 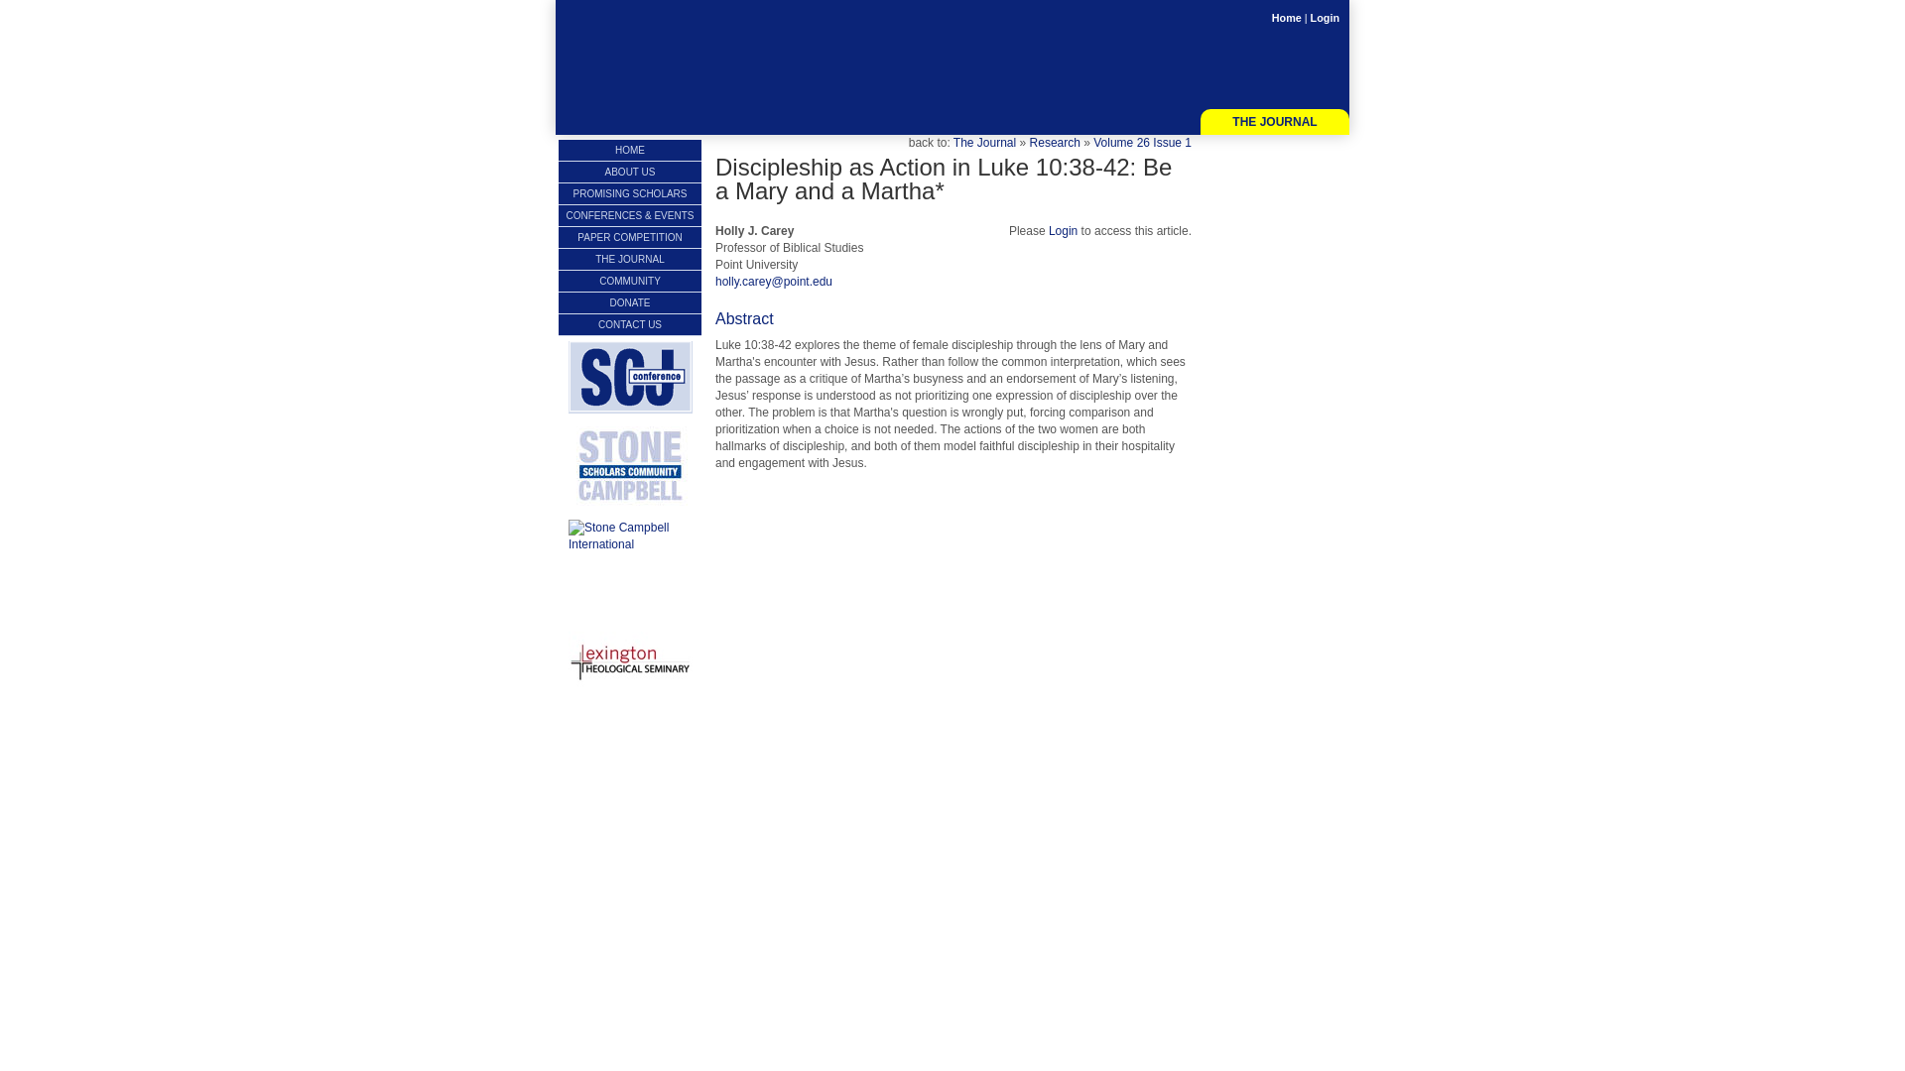 I want to click on Home, so click(x=1286, y=17).